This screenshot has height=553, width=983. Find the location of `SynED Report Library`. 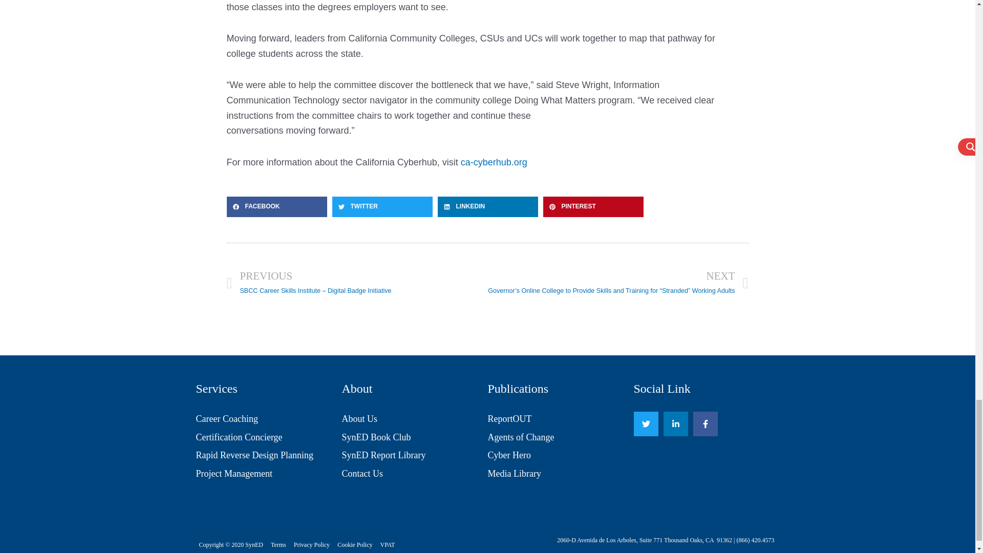

SynED Report Library is located at coordinates (415, 456).